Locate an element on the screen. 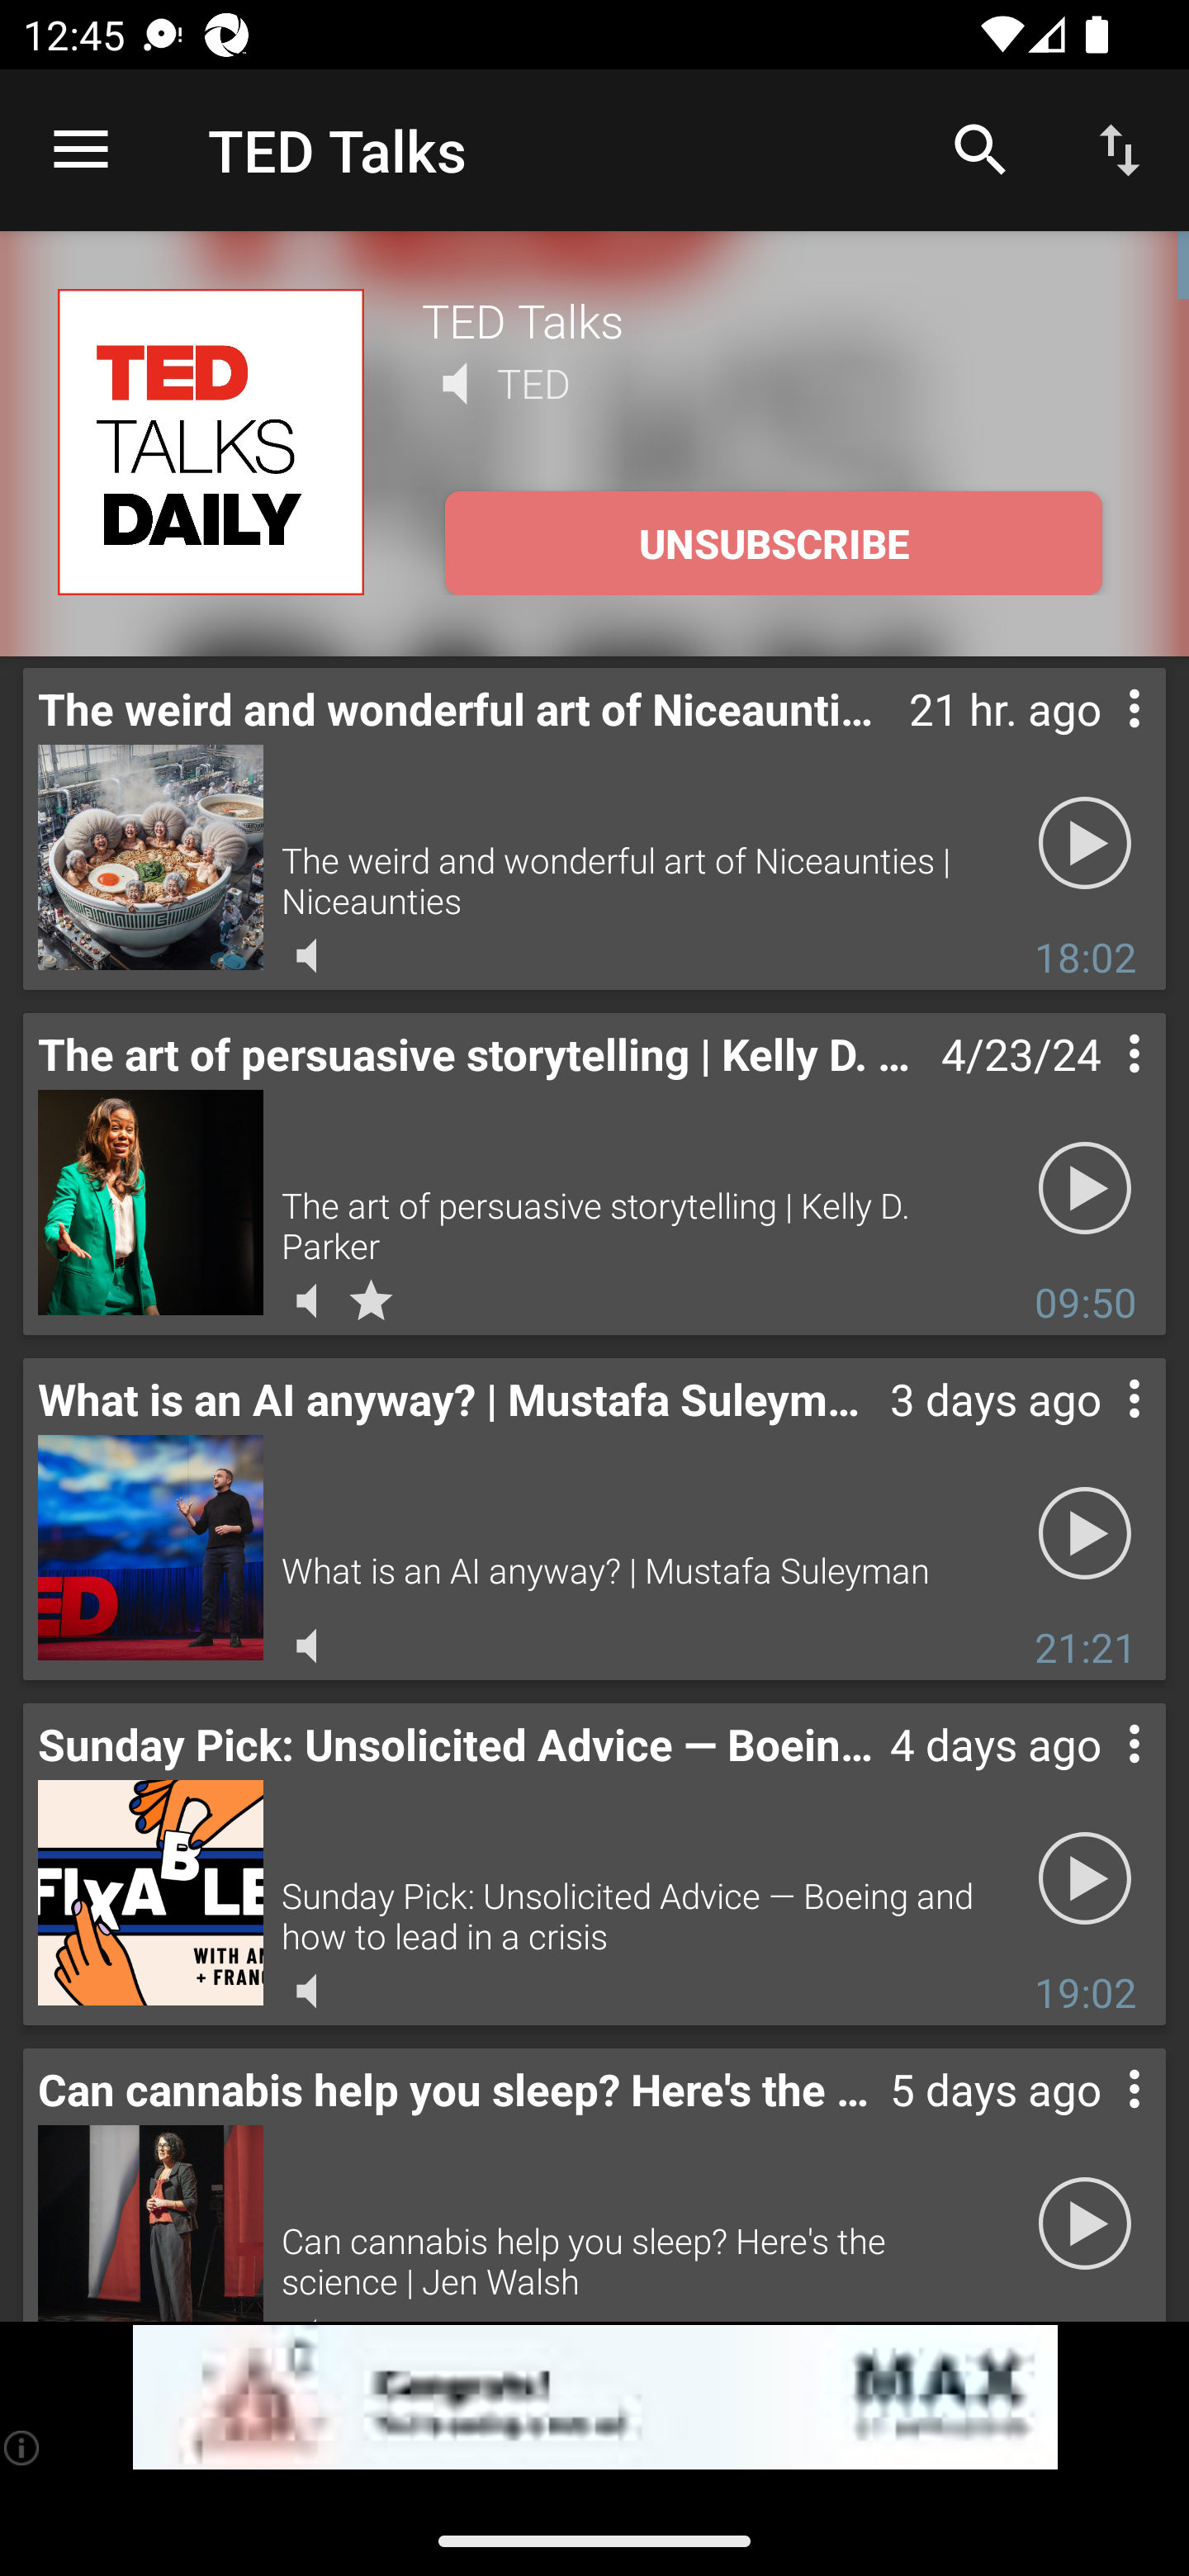 Image resolution: width=1189 pixels, height=2576 pixels. UNSUBSCRIBE is located at coordinates (773, 543).